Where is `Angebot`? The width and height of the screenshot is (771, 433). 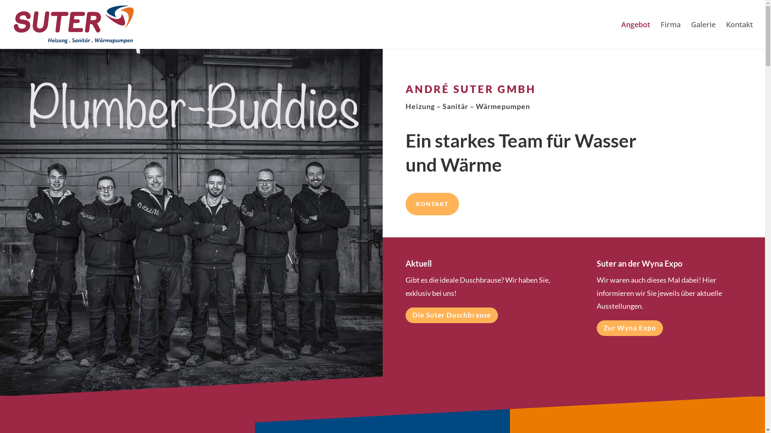 Angebot is located at coordinates (636, 35).